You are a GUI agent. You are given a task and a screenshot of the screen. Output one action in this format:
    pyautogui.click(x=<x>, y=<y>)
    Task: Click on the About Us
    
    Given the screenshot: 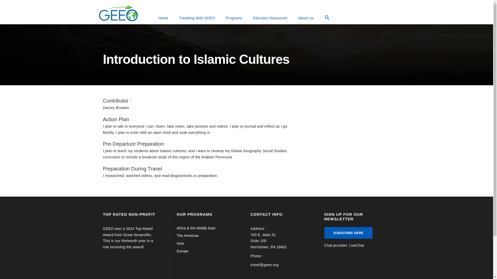 What is the action you would take?
    pyautogui.click(x=306, y=18)
    